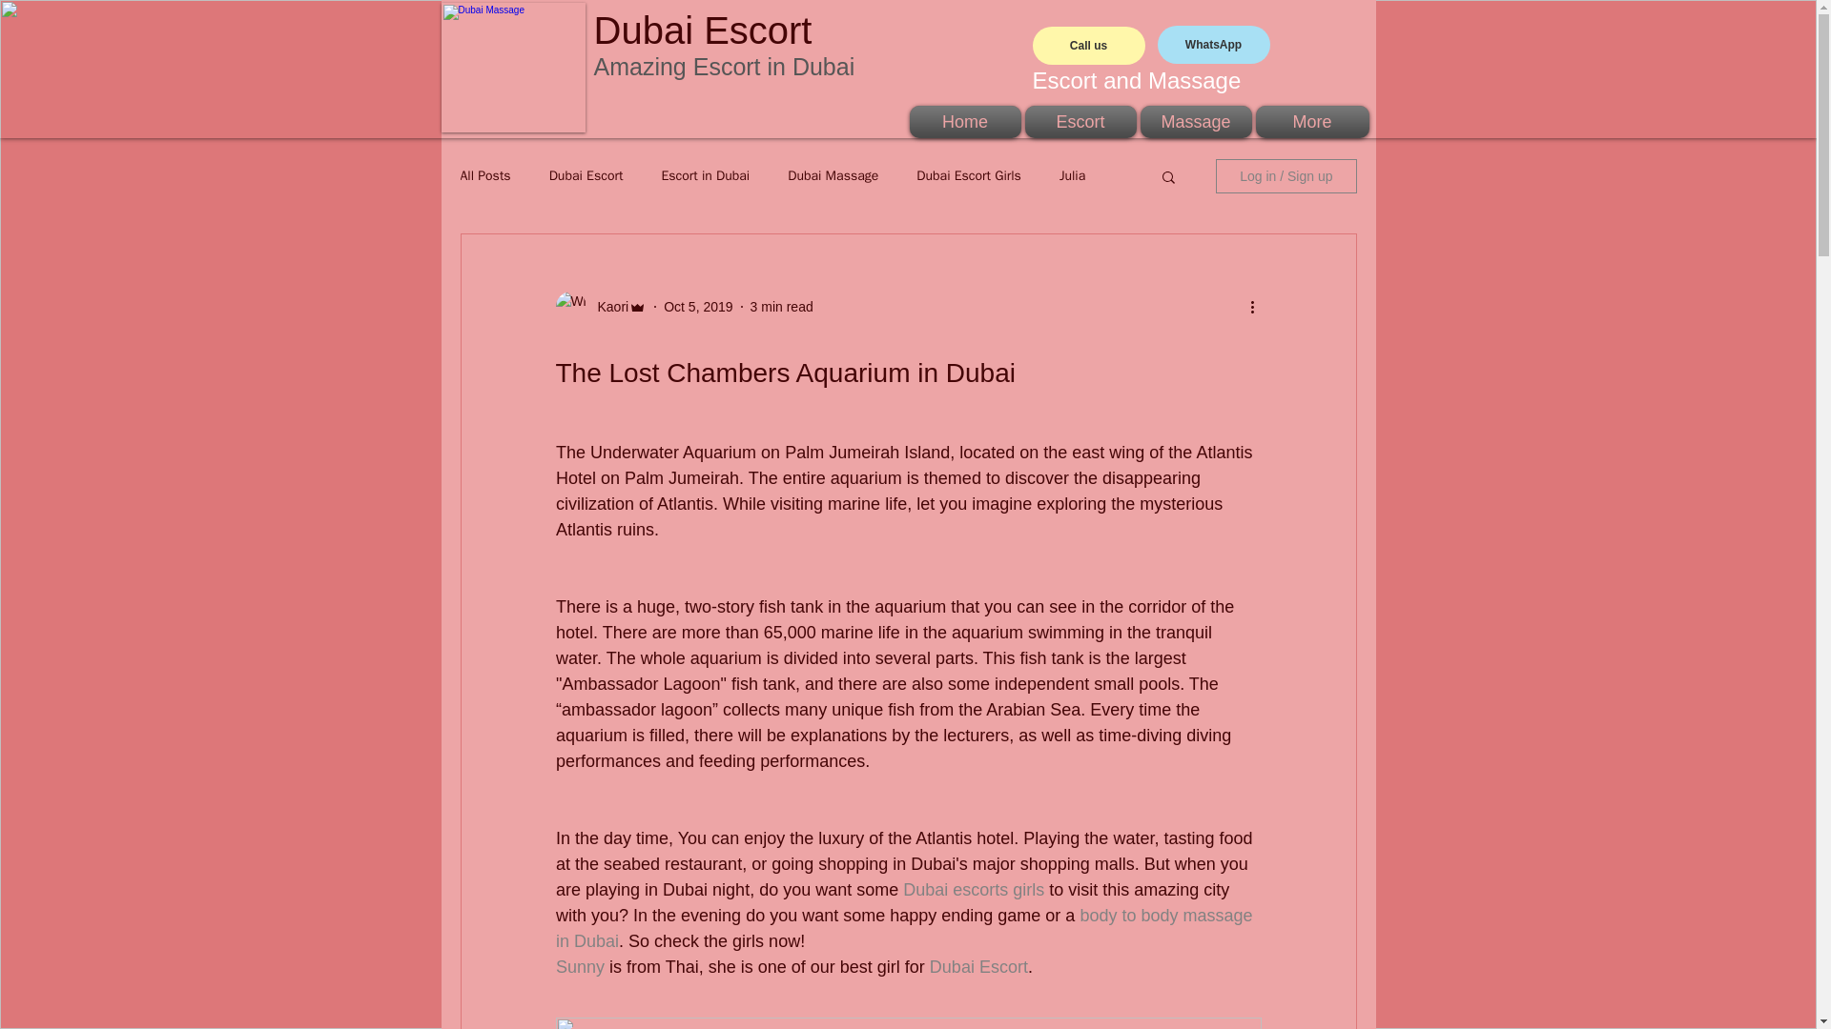  I want to click on Dubai Massage, so click(833, 176).